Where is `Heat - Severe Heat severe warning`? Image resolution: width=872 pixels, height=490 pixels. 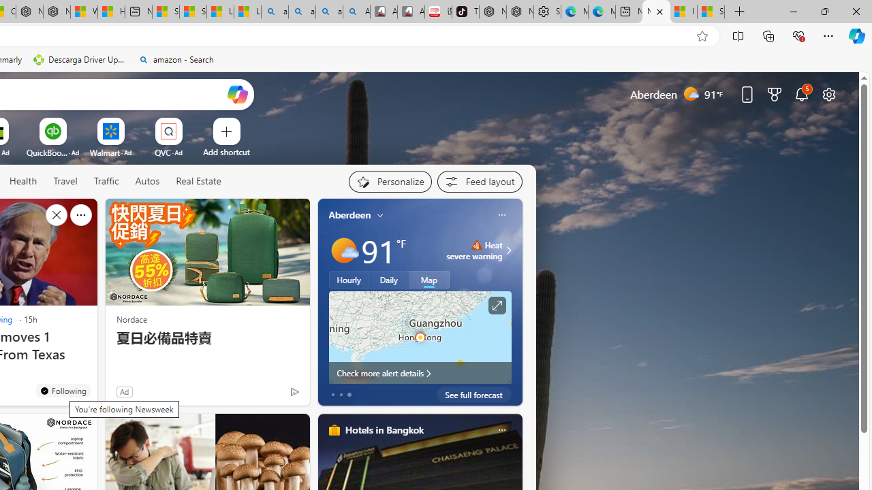 Heat - Severe Heat severe warning is located at coordinates (474, 250).